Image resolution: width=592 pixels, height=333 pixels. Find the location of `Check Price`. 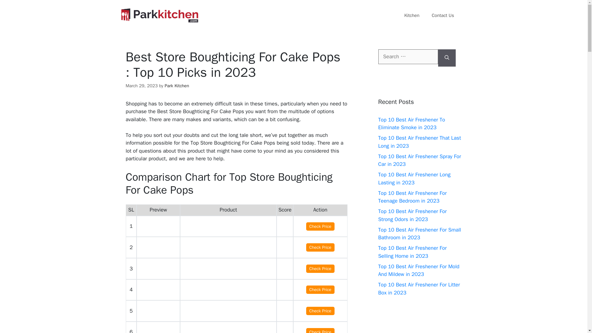

Check Price is located at coordinates (320, 311).